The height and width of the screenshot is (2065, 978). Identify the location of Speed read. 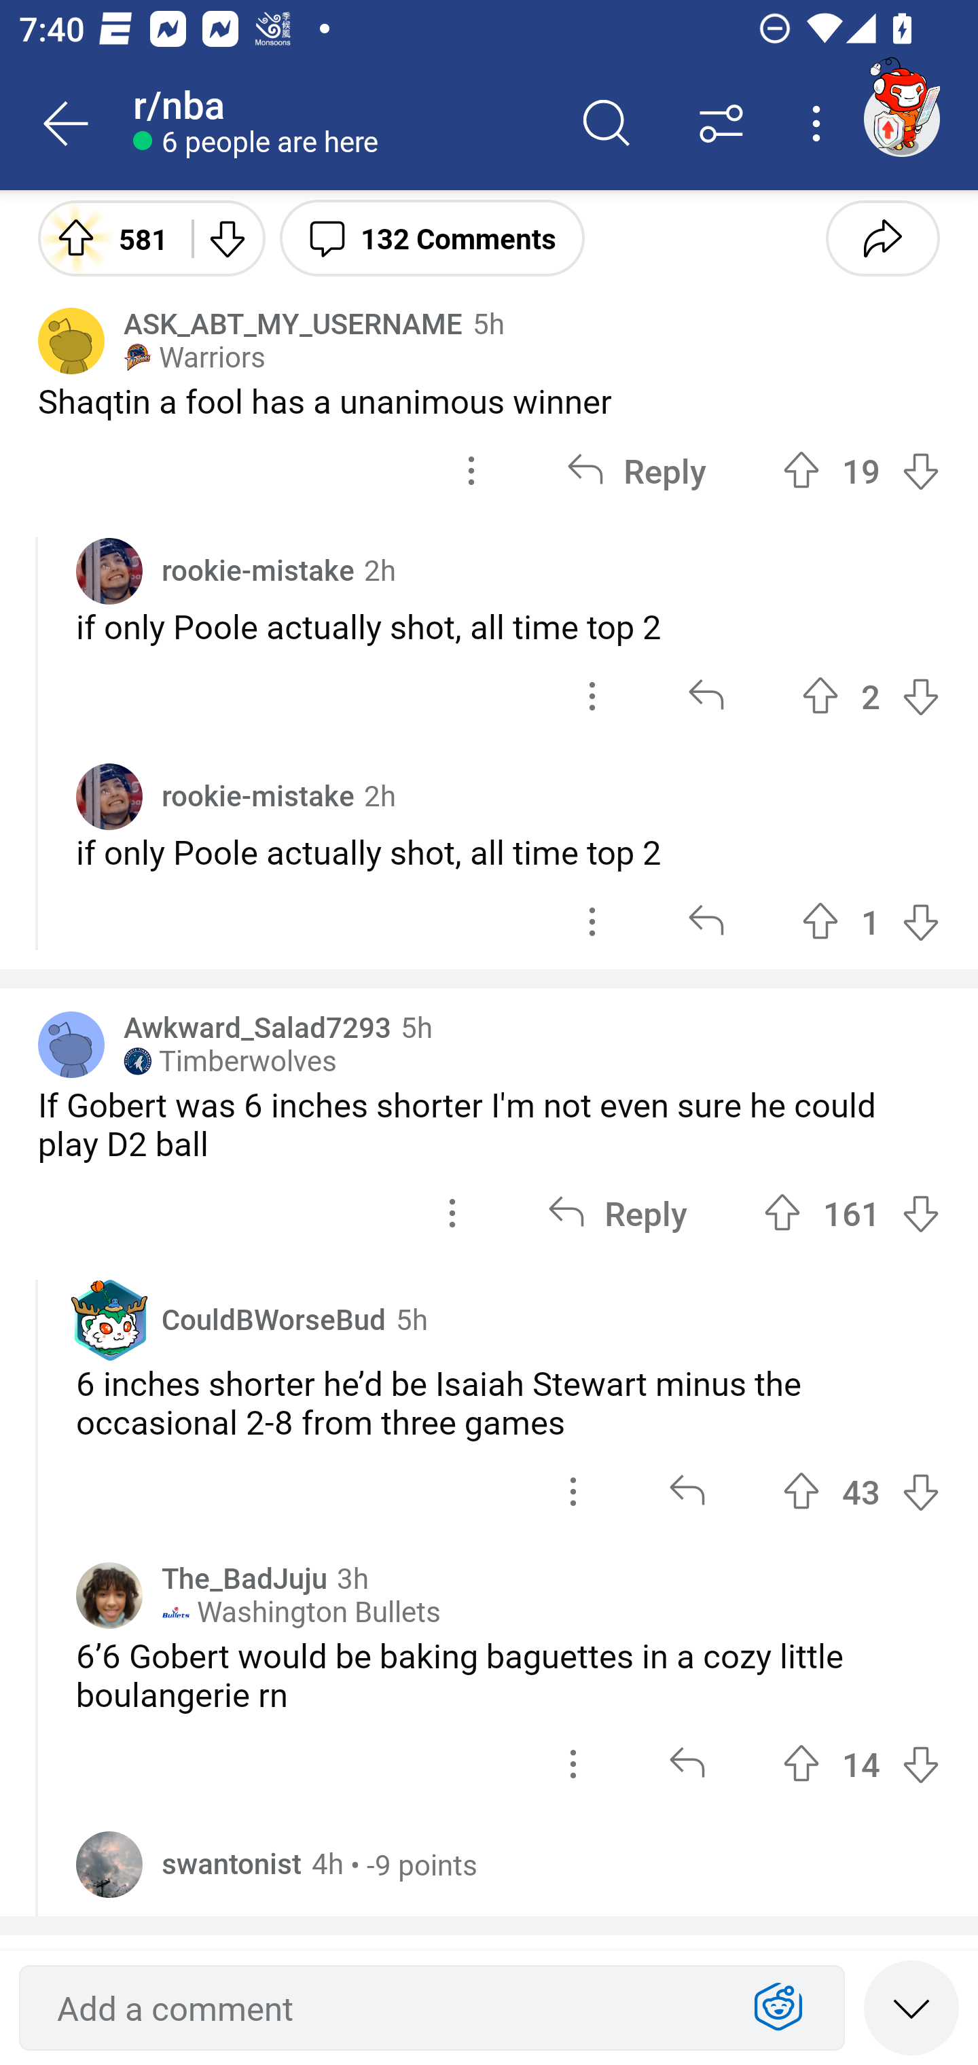
(911, 2007).